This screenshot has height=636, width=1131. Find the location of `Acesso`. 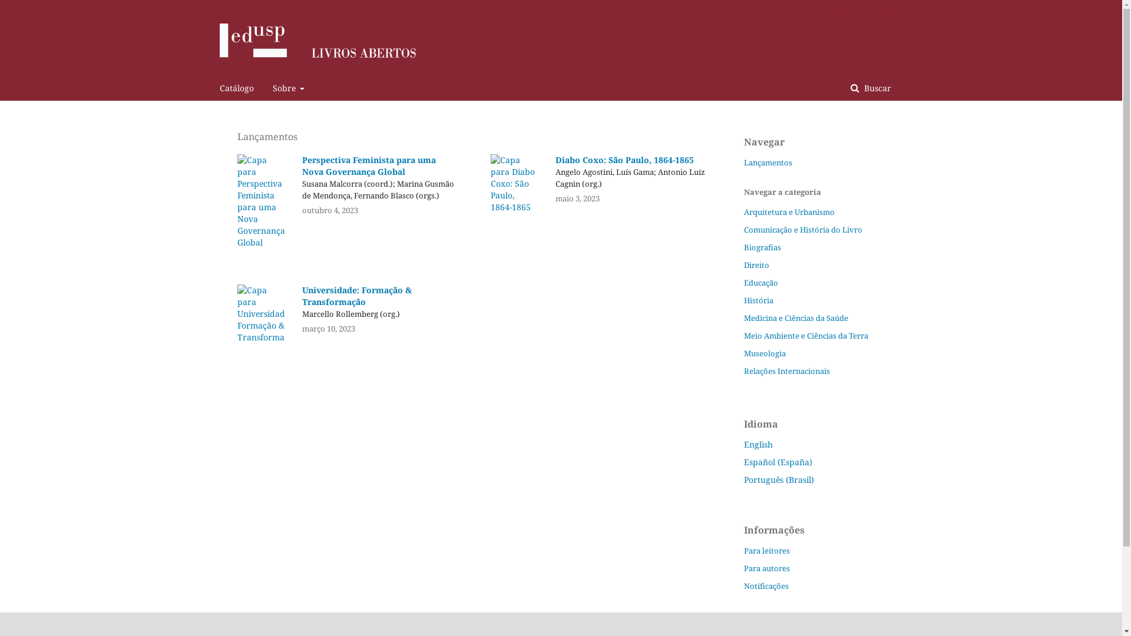

Acesso is located at coordinates (881, 9).